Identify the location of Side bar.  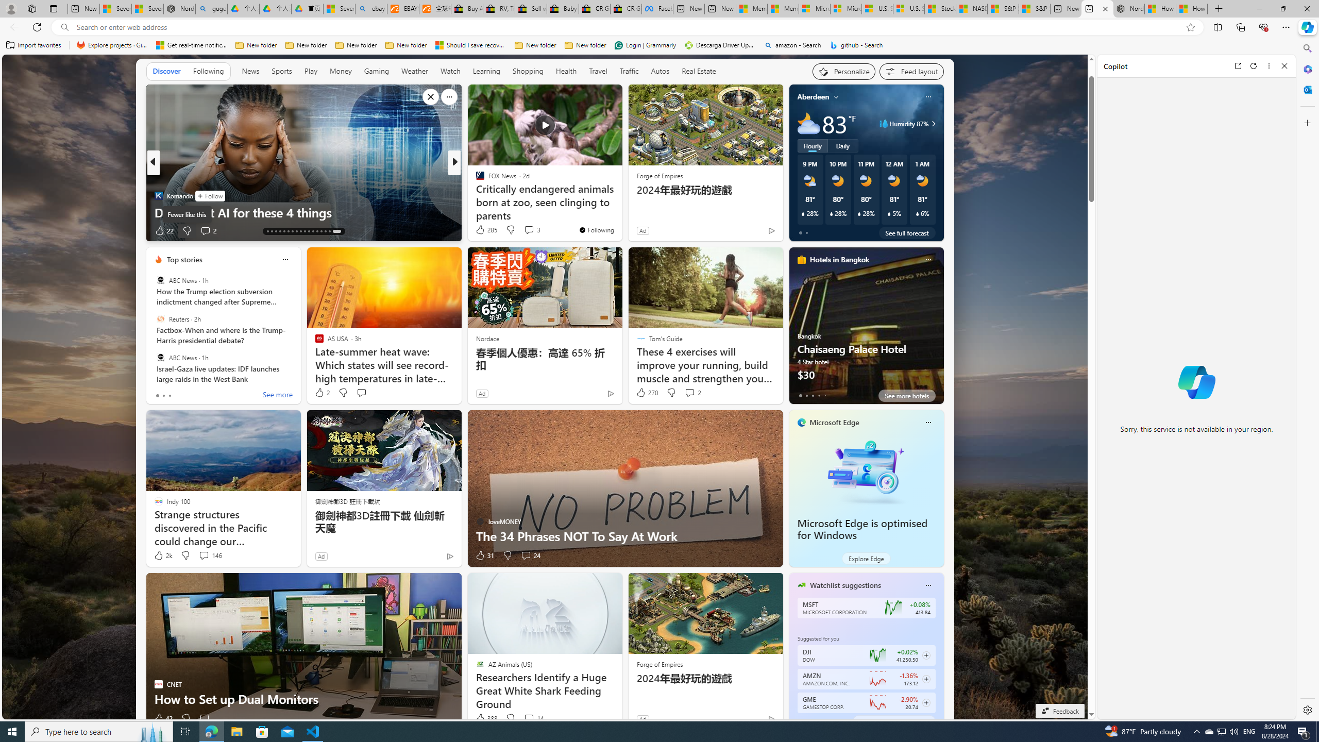
(1308, 379).